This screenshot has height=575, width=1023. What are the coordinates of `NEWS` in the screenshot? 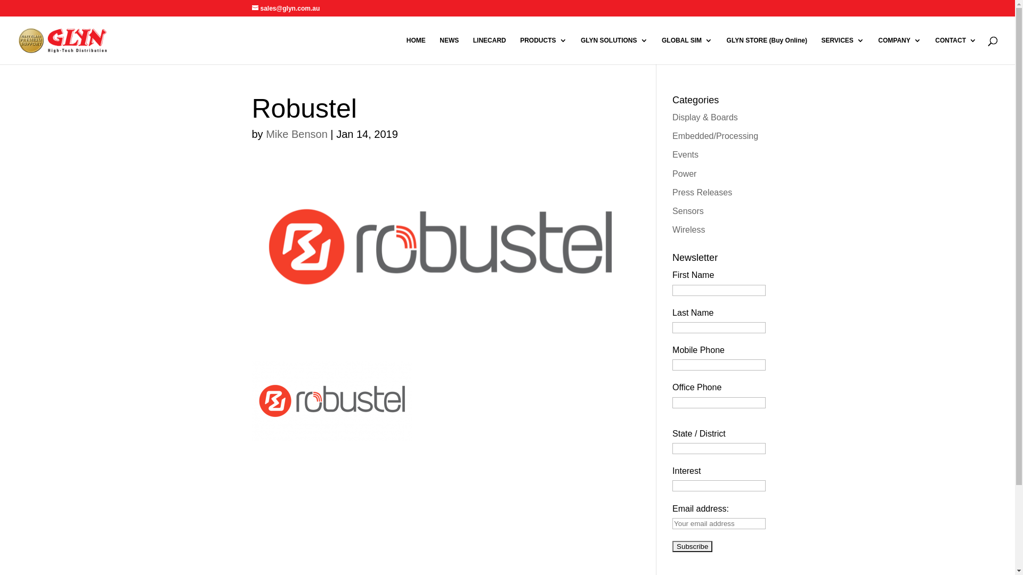 It's located at (449, 51).